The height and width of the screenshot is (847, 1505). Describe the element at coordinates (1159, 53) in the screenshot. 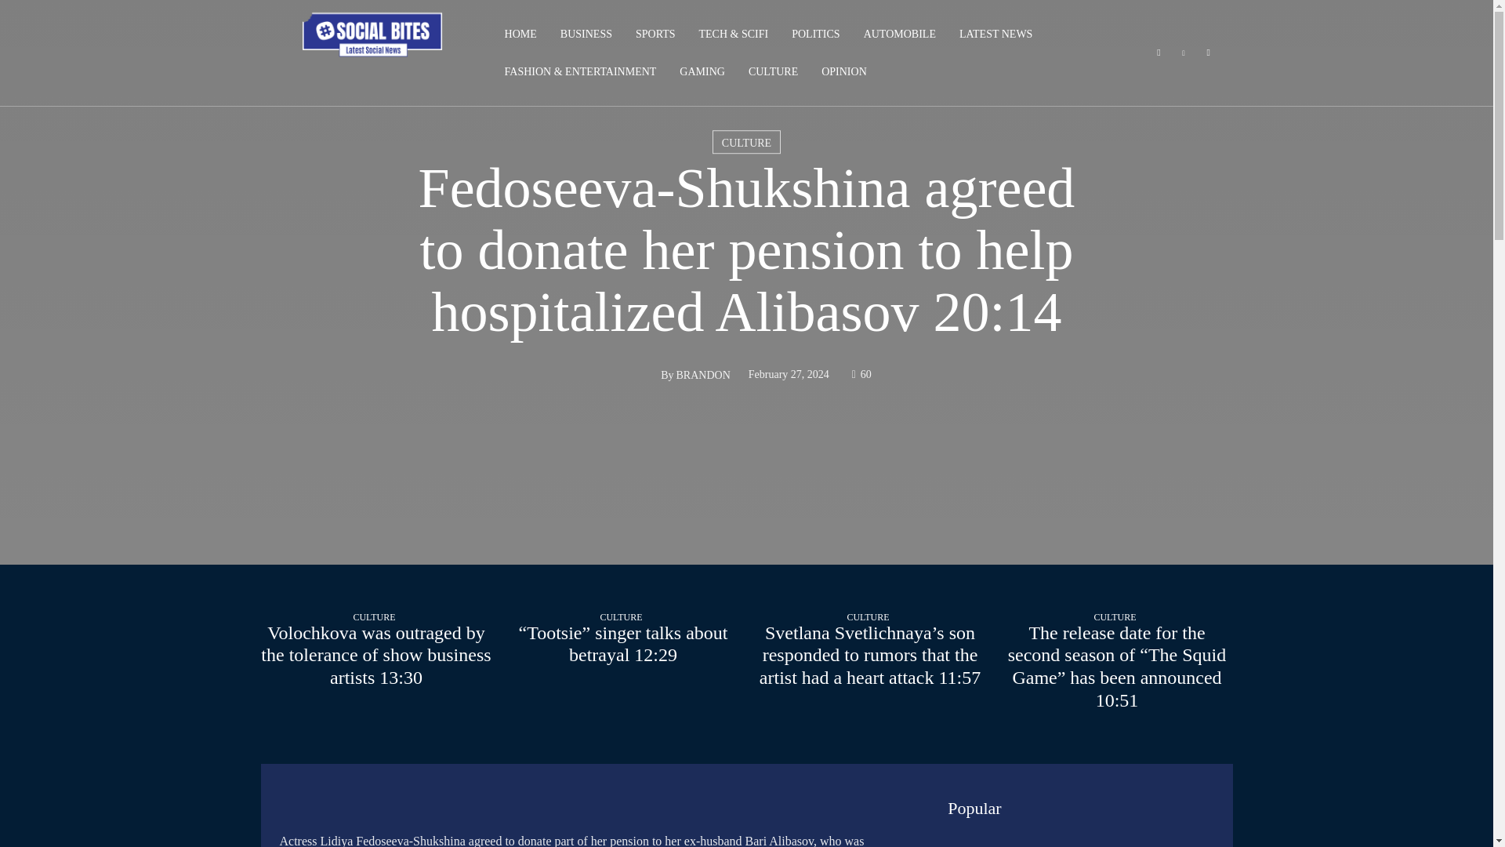

I see `Facebook` at that location.